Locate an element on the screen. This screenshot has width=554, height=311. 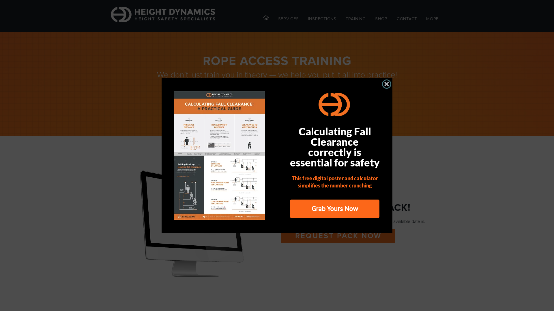
SHOP is located at coordinates (381, 19).